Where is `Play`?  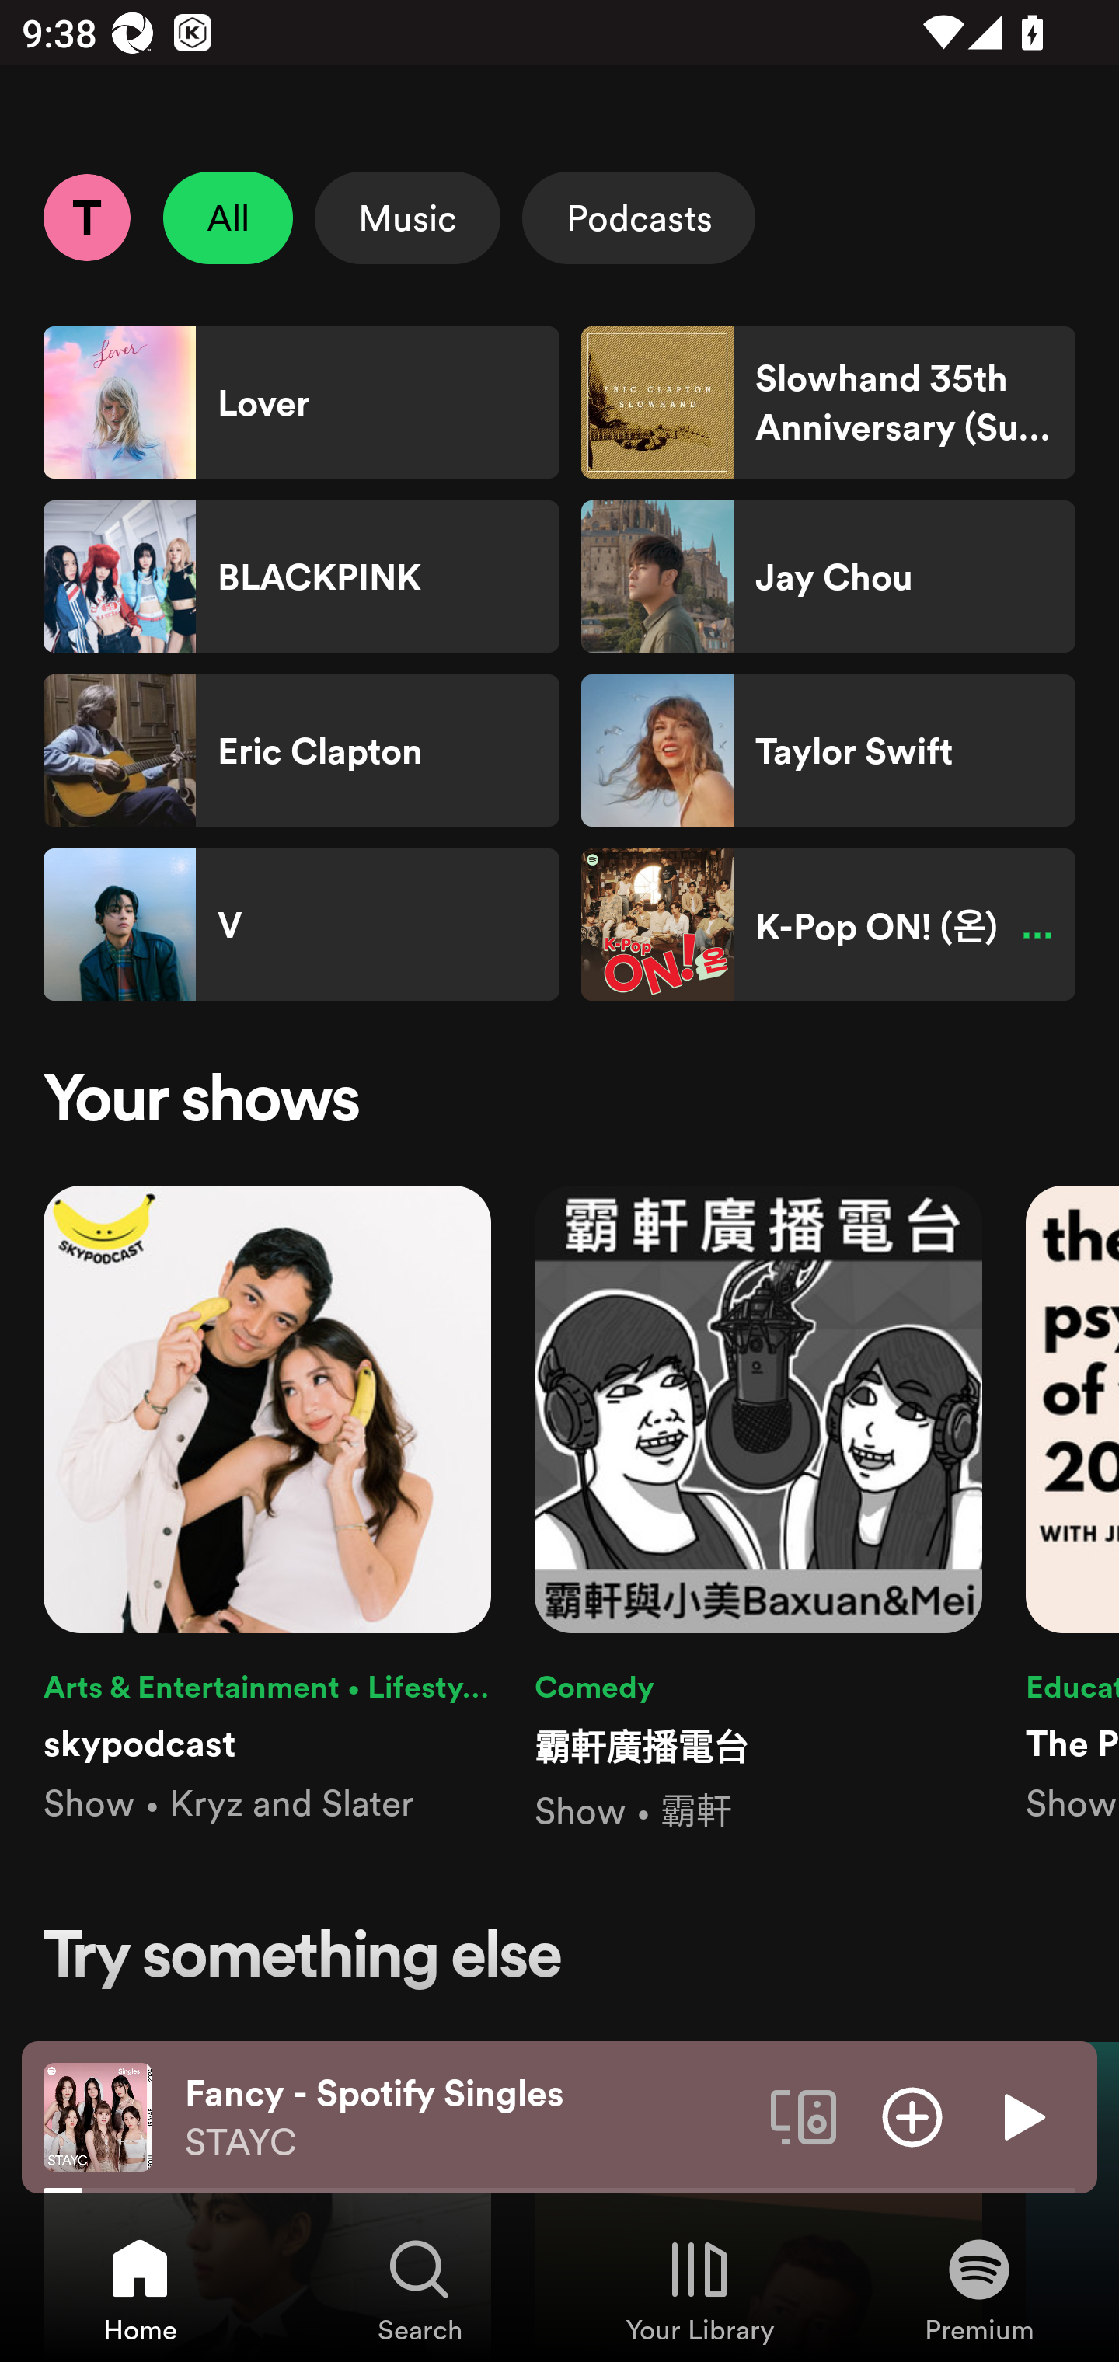
Play is located at coordinates (1021, 2116).